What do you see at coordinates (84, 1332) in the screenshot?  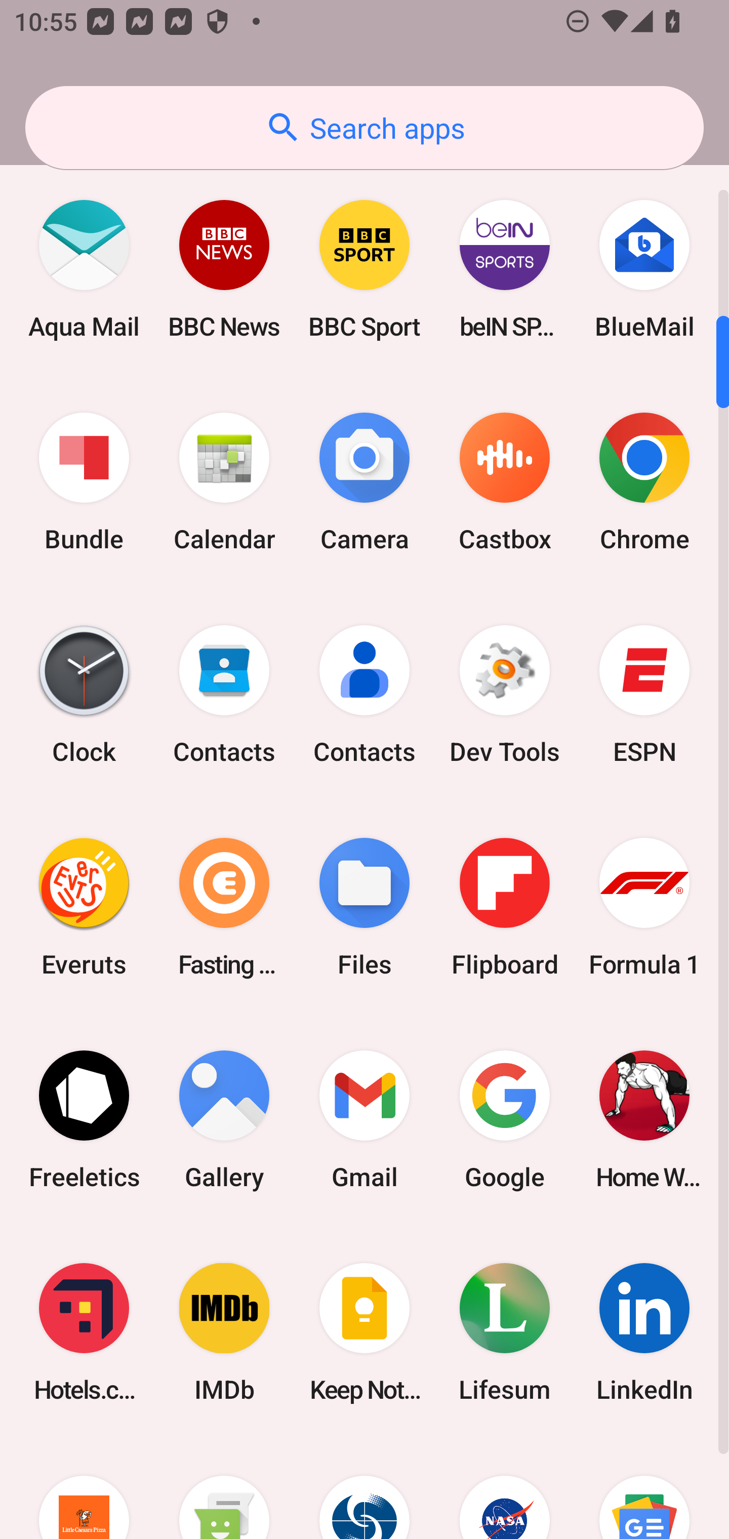 I see `Hotels.com` at bounding box center [84, 1332].